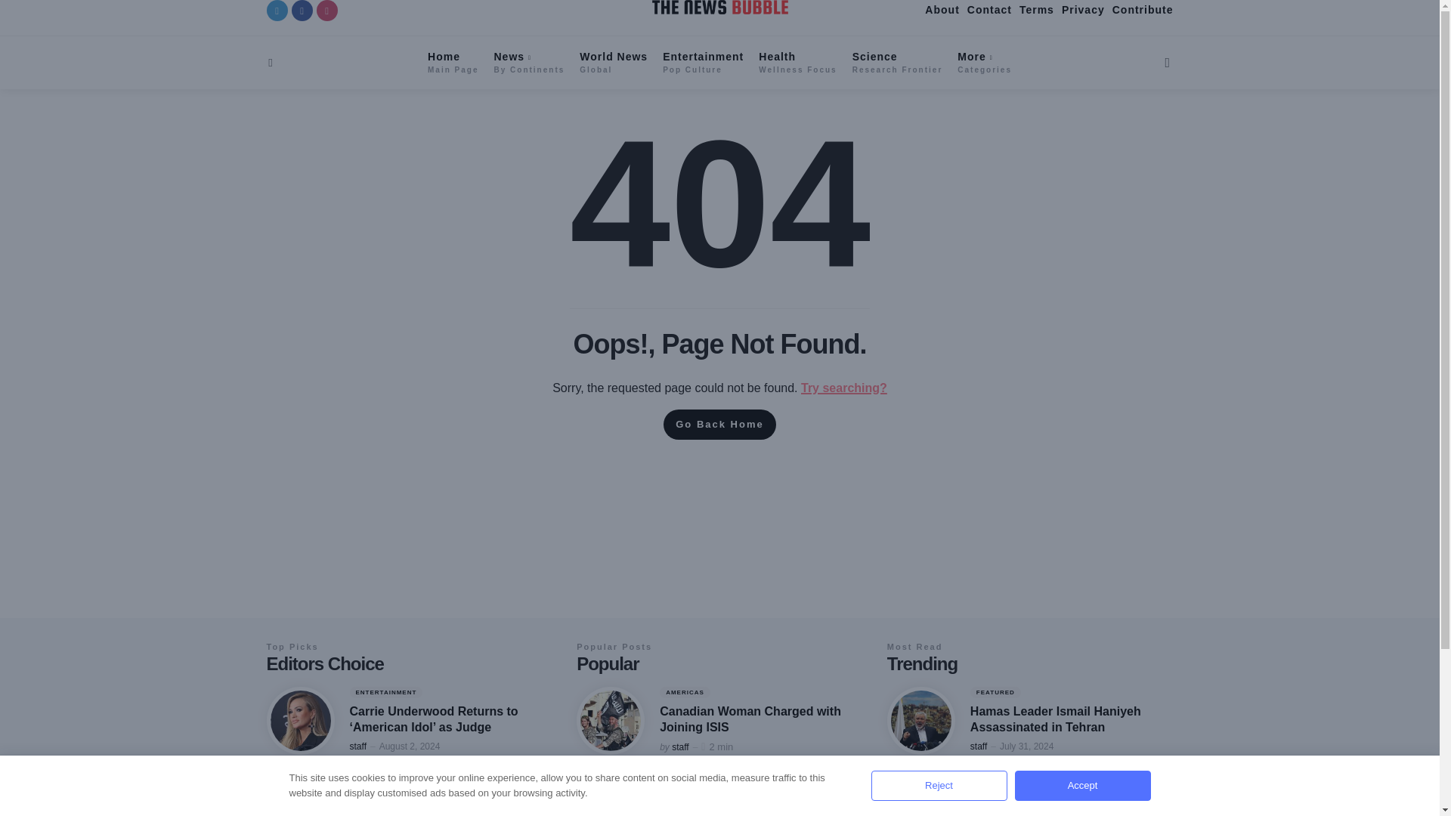 This screenshot has width=1451, height=816. I want to click on Terms, so click(613, 62).